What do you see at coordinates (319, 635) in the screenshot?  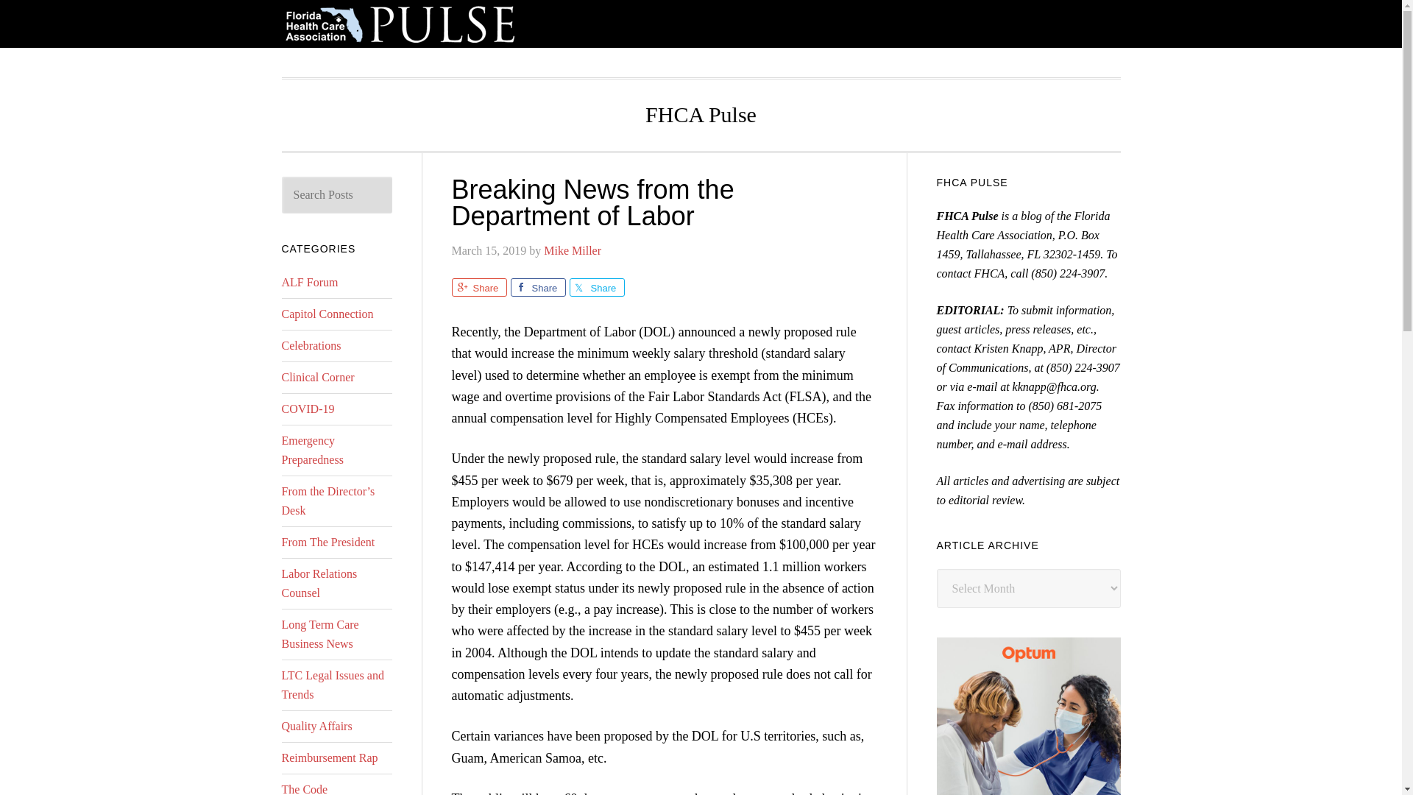 I see `Long Term Care Business News` at bounding box center [319, 635].